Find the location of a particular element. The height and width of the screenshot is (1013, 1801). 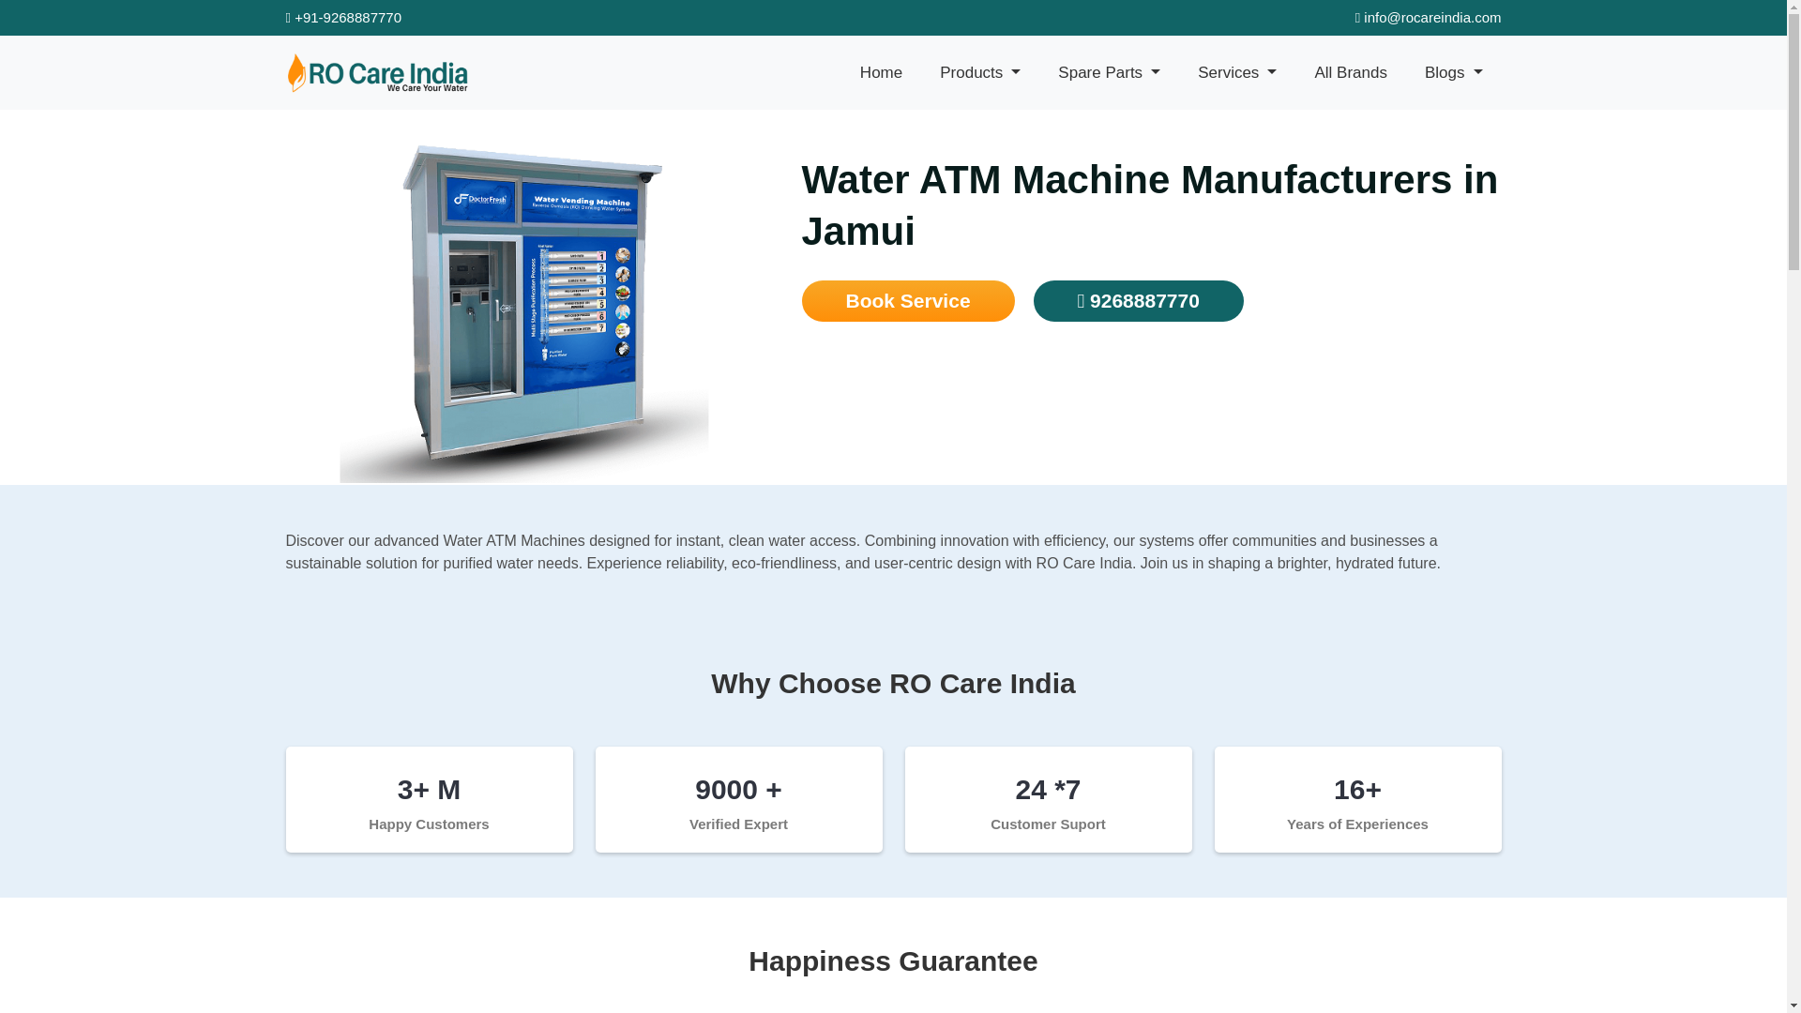

9268887770 is located at coordinates (1139, 301).